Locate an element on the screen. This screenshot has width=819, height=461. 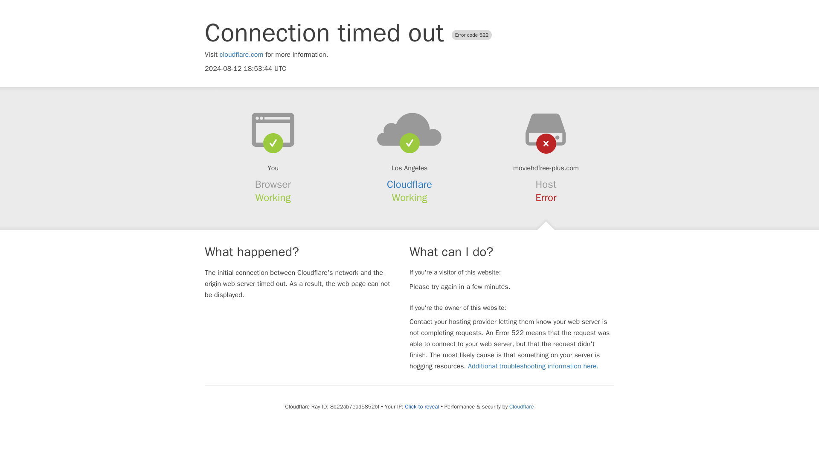
cloudflare.com is located at coordinates (241, 55).